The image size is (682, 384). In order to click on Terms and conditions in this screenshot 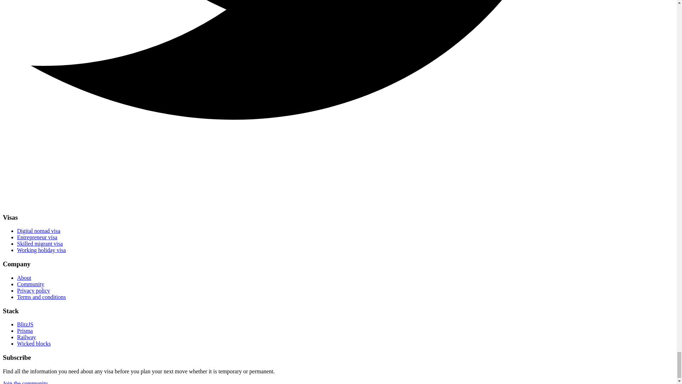, I will do `click(42, 297)`.